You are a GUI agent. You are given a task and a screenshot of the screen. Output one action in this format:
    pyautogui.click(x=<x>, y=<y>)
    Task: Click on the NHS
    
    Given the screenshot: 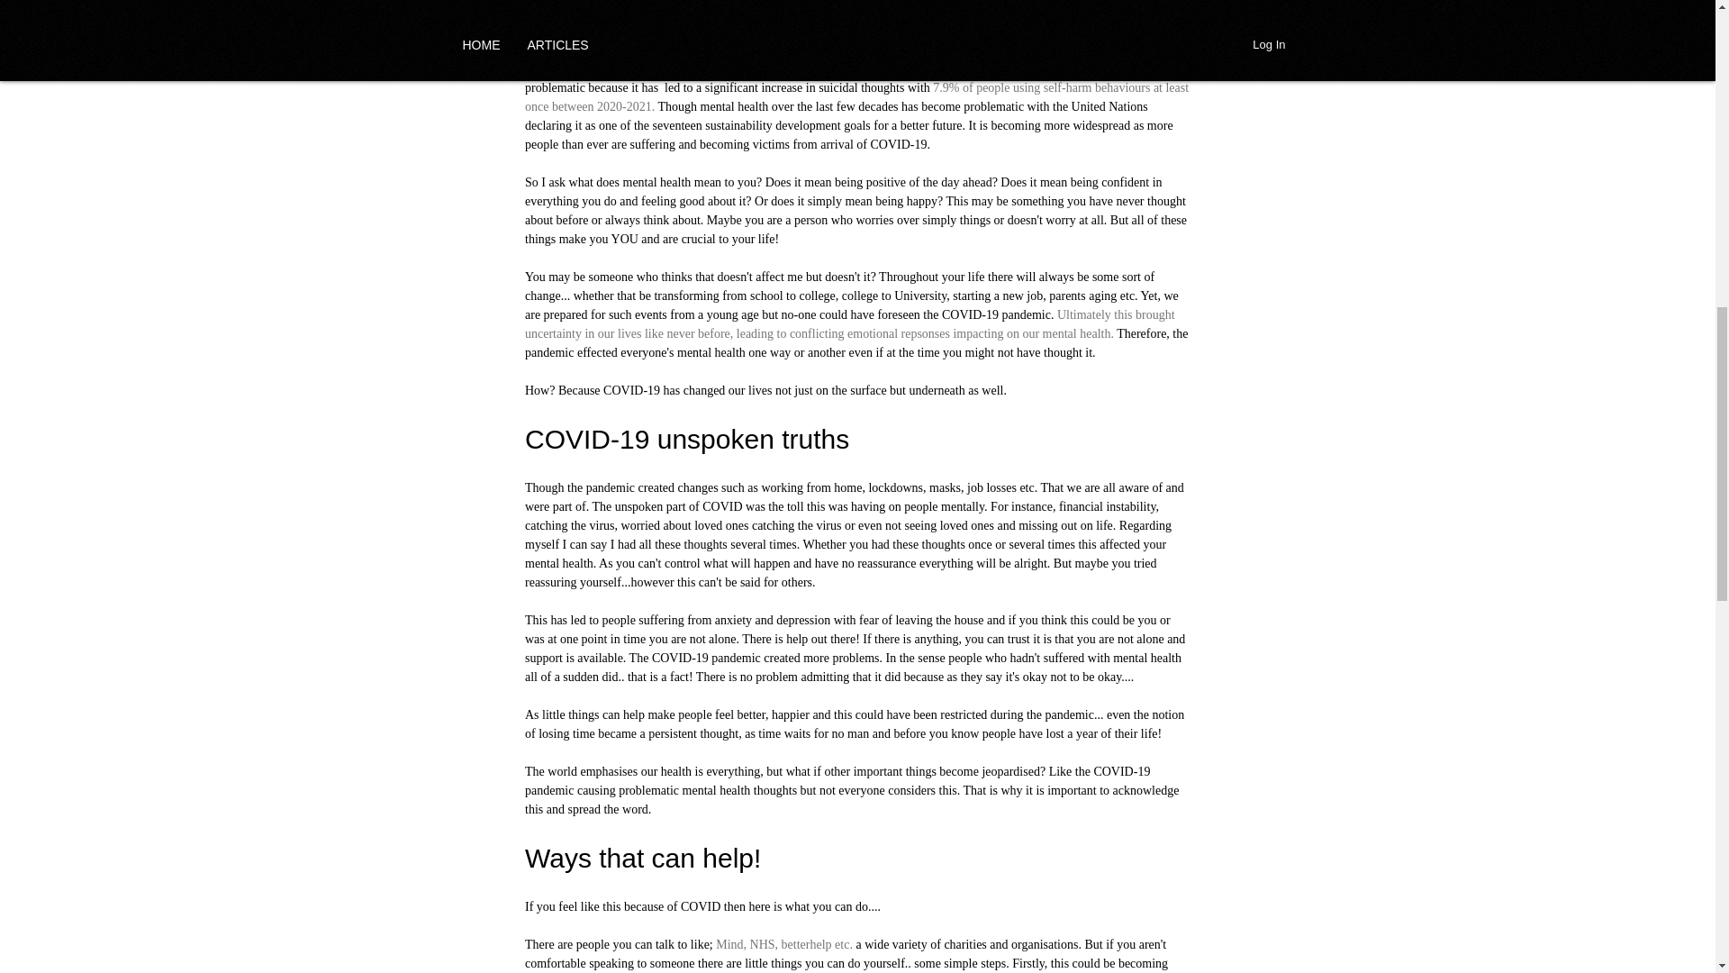 What is the action you would take?
    pyautogui.click(x=762, y=944)
    